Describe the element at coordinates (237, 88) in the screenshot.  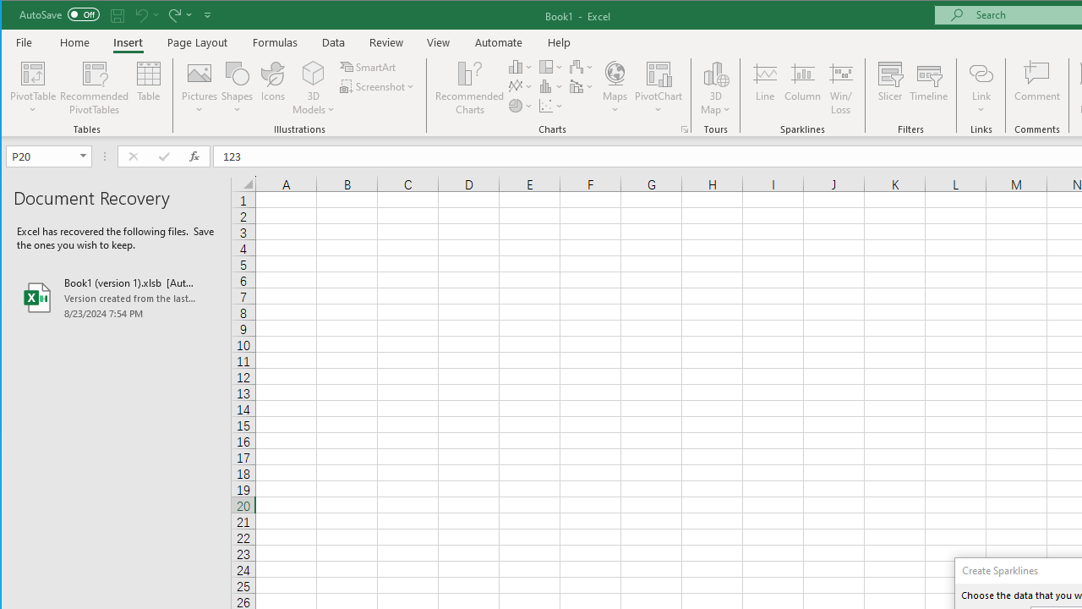
I see `Shapes` at that location.